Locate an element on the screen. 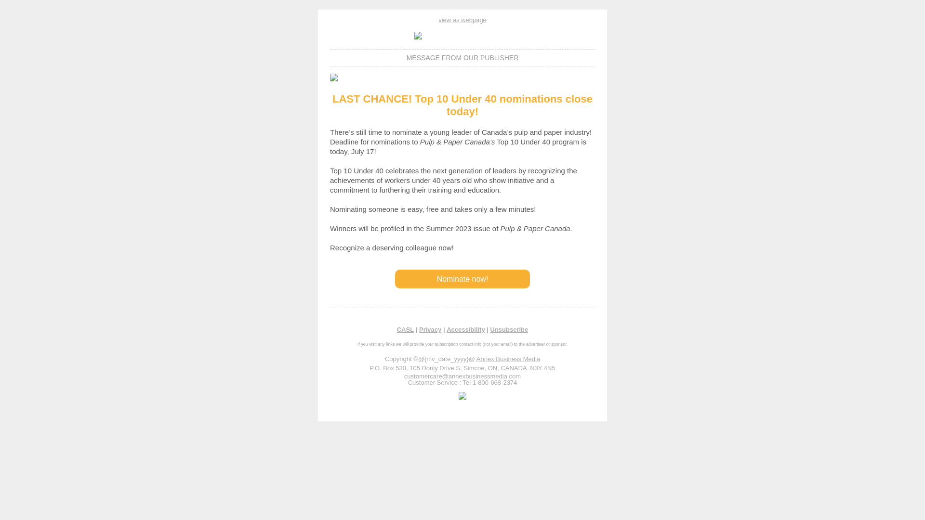 The height and width of the screenshot is (520, 925). Privacy is located at coordinates (430, 329).